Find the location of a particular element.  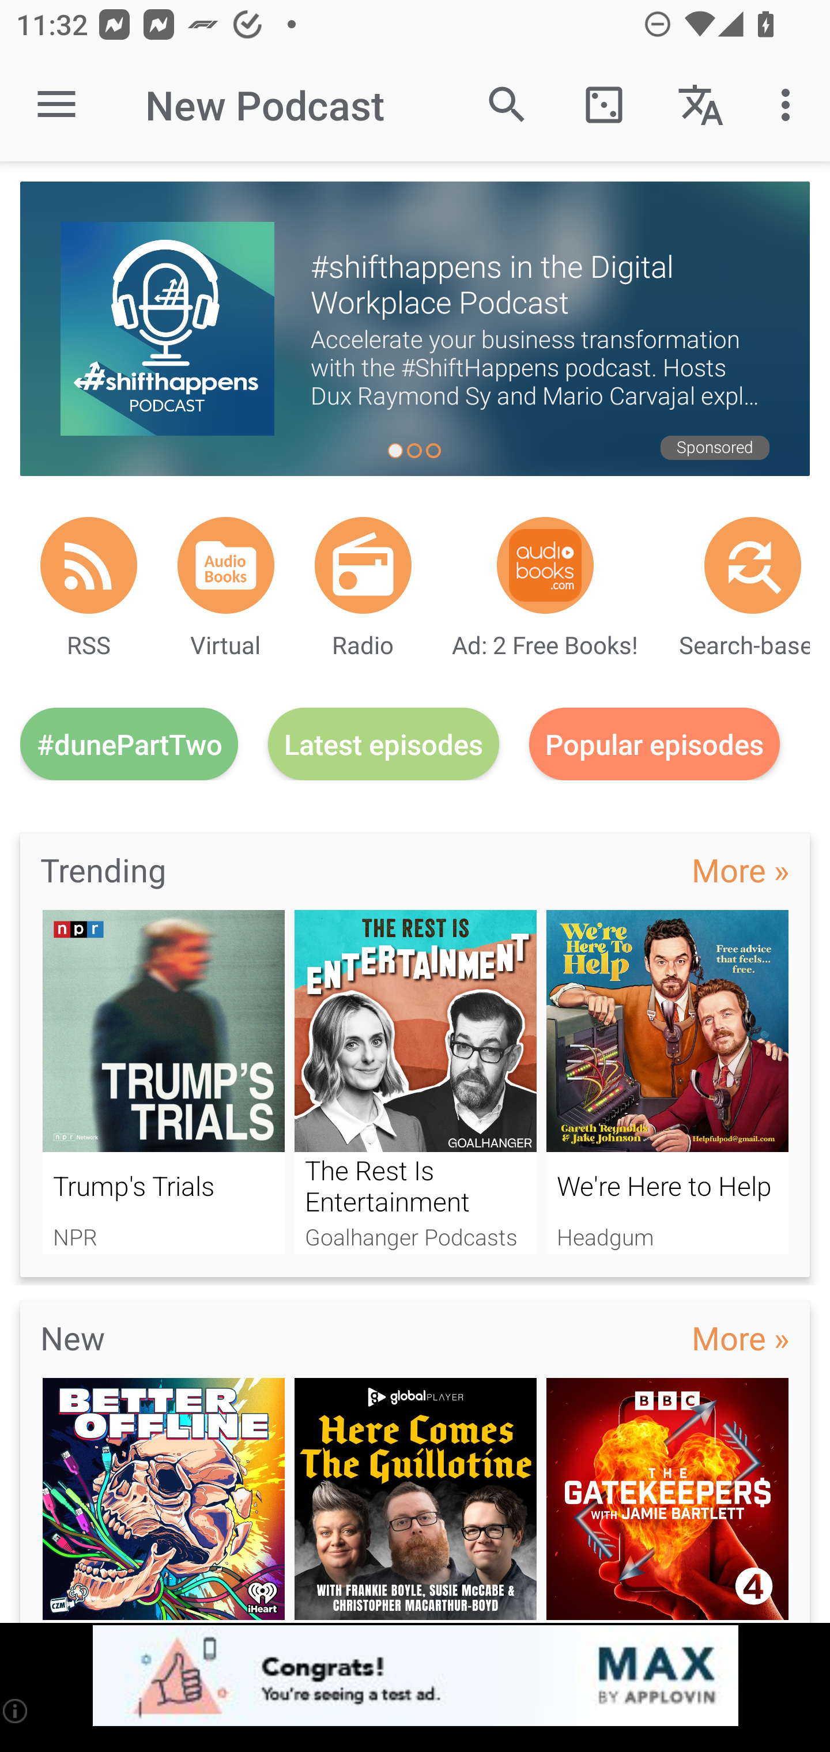

app-monetization is located at coordinates (415, 1677).